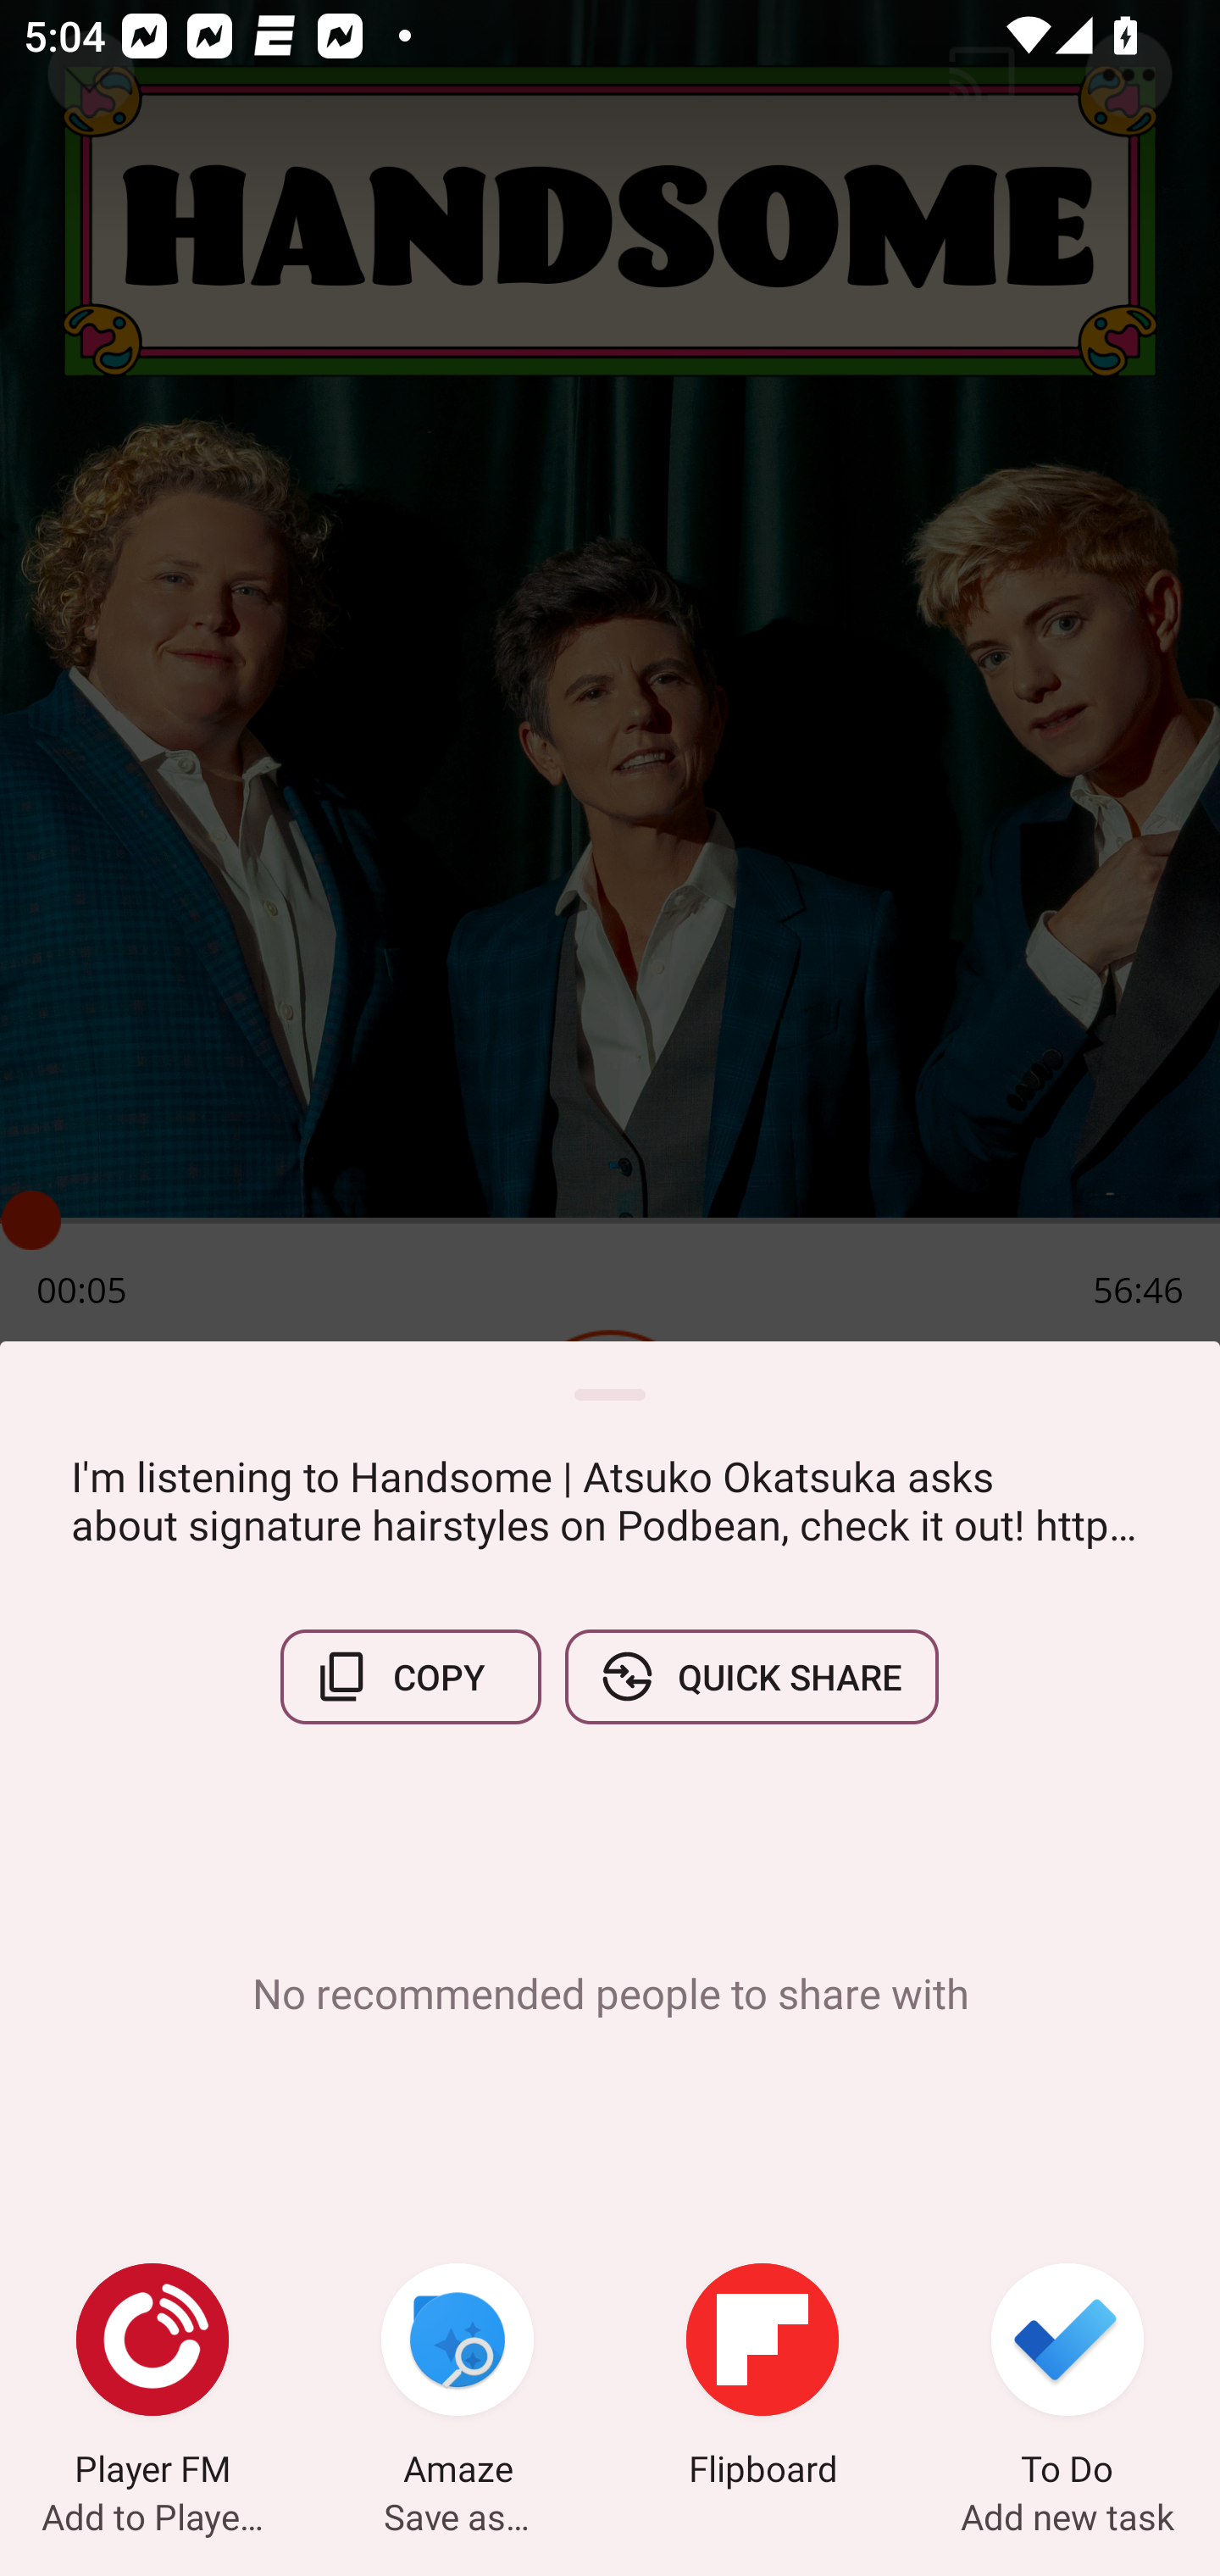 Image resolution: width=1220 pixels, height=2576 pixels. What do you see at coordinates (411, 1676) in the screenshot?
I see `COPY` at bounding box center [411, 1676].